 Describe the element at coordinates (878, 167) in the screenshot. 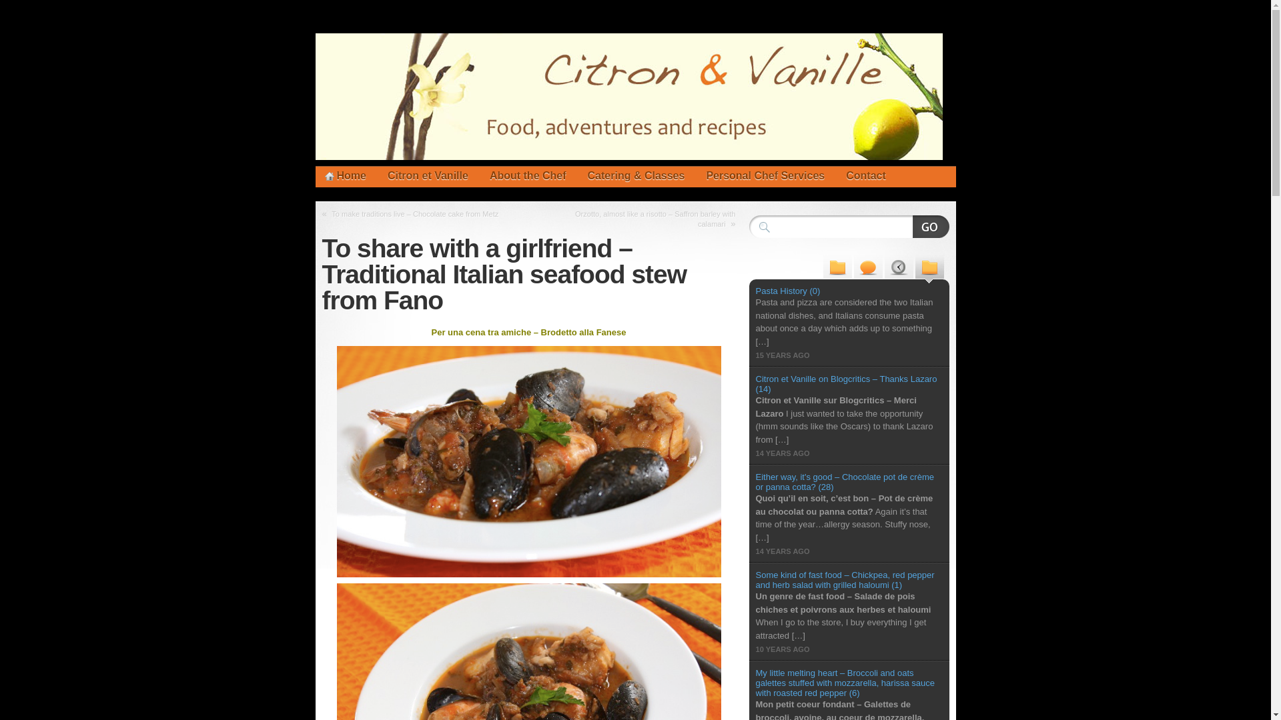

I see `RSS` at that location.